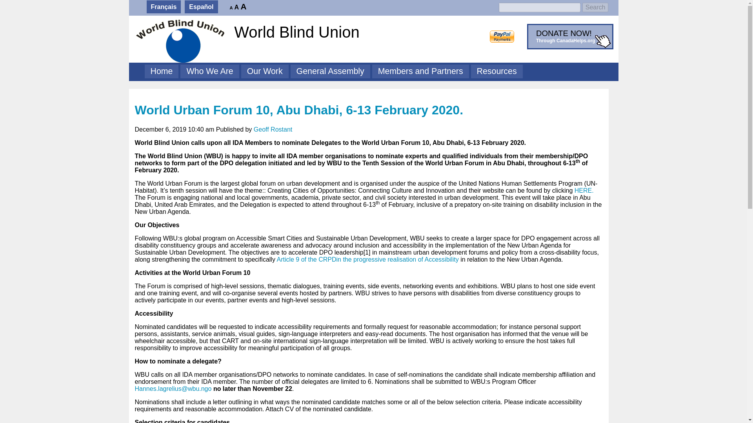 This screenshot has width=753, height=423. I want to click on World Blind Union, so click(314, 32).